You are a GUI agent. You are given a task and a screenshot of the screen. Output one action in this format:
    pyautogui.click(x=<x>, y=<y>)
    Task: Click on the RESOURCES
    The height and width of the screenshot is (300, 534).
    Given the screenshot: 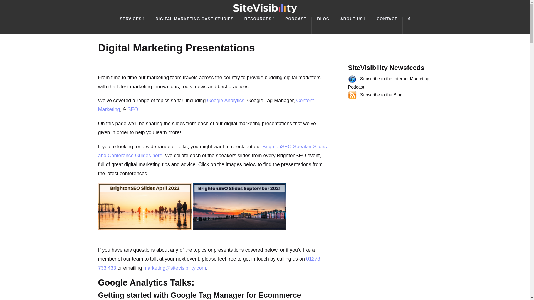 What is the action you would take?
    pyautogui.click(x=259, y=25)
    